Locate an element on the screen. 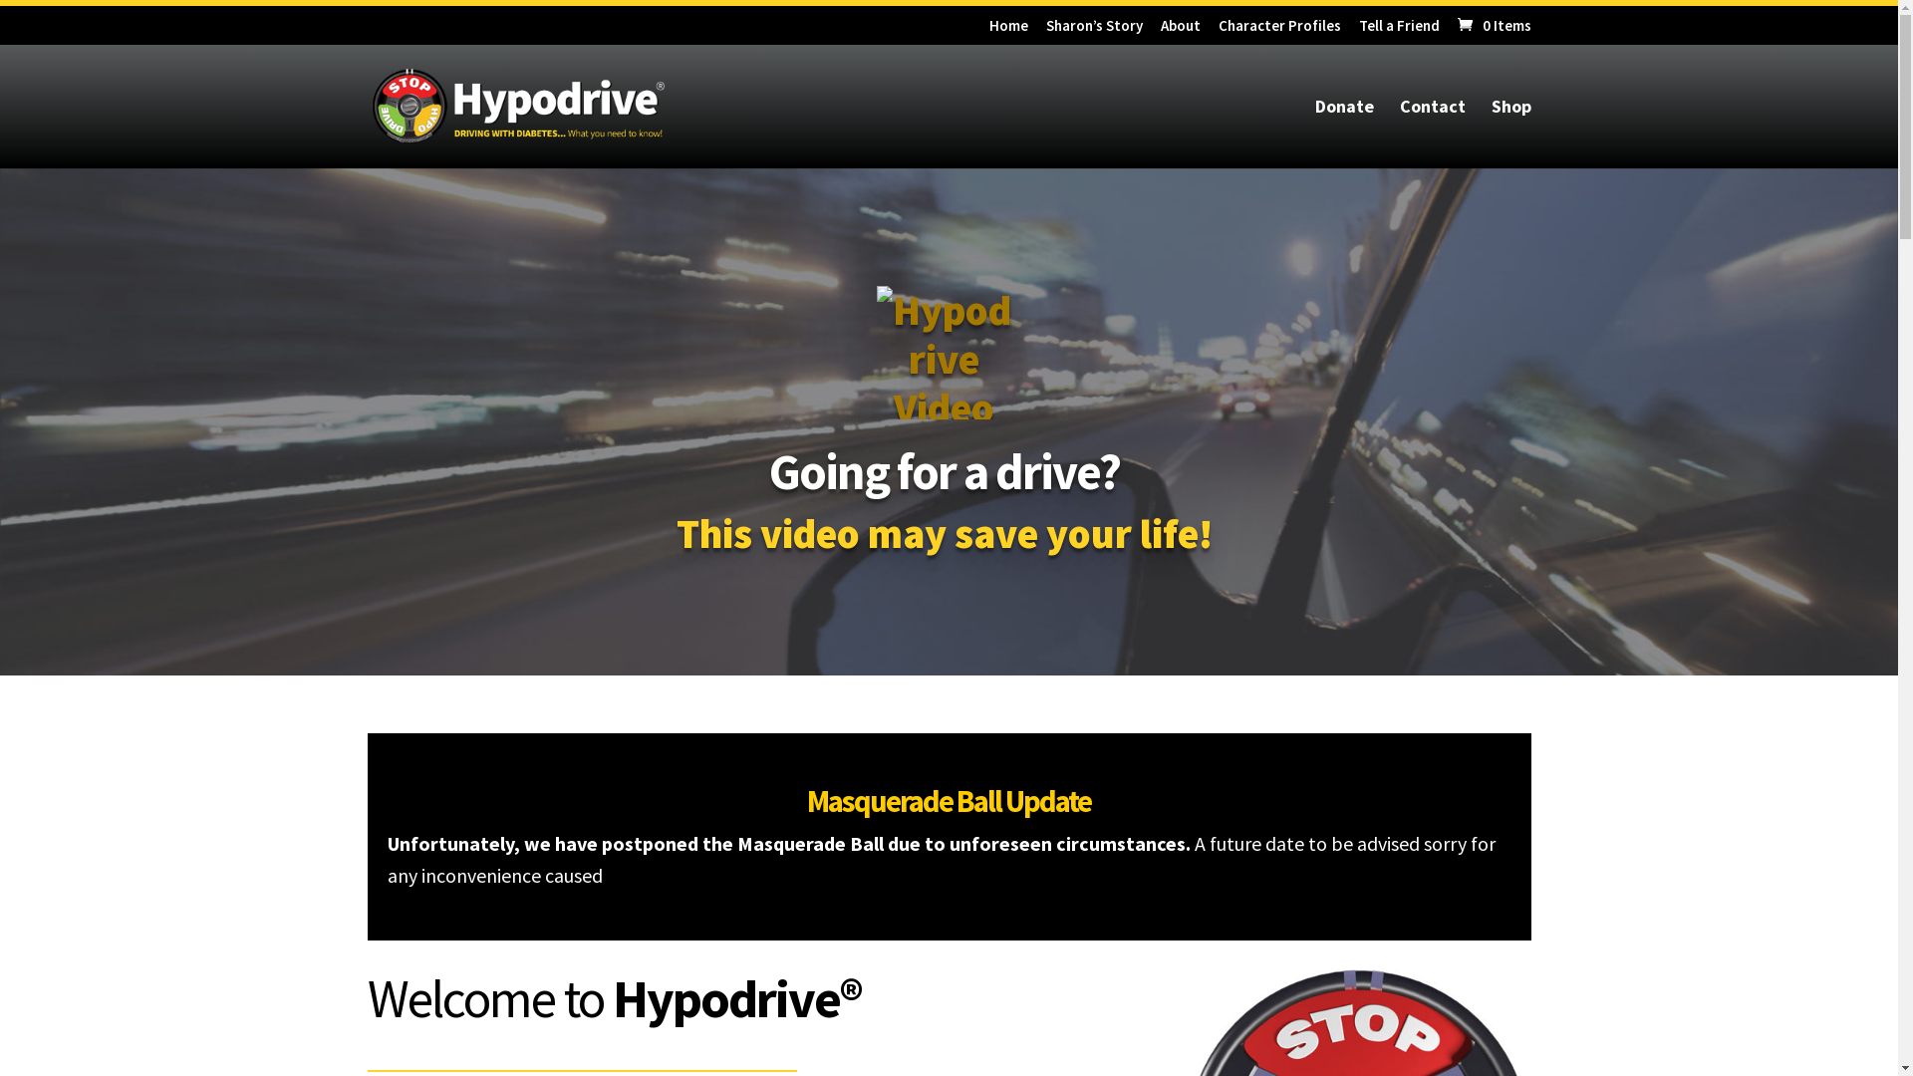 Image resolution: width=1913 pixels, height=1076 pixels. Shop is located at coordinates (1510, 134).